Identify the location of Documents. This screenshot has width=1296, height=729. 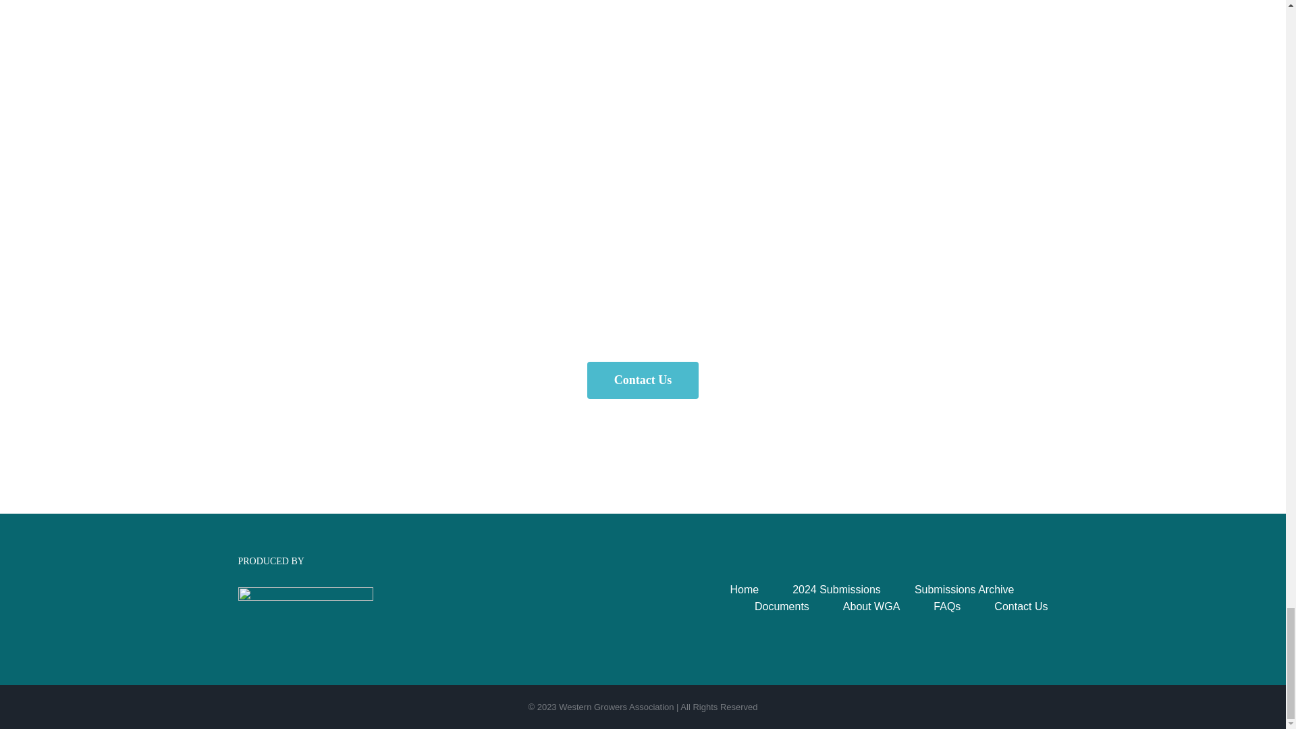
(799, 606).